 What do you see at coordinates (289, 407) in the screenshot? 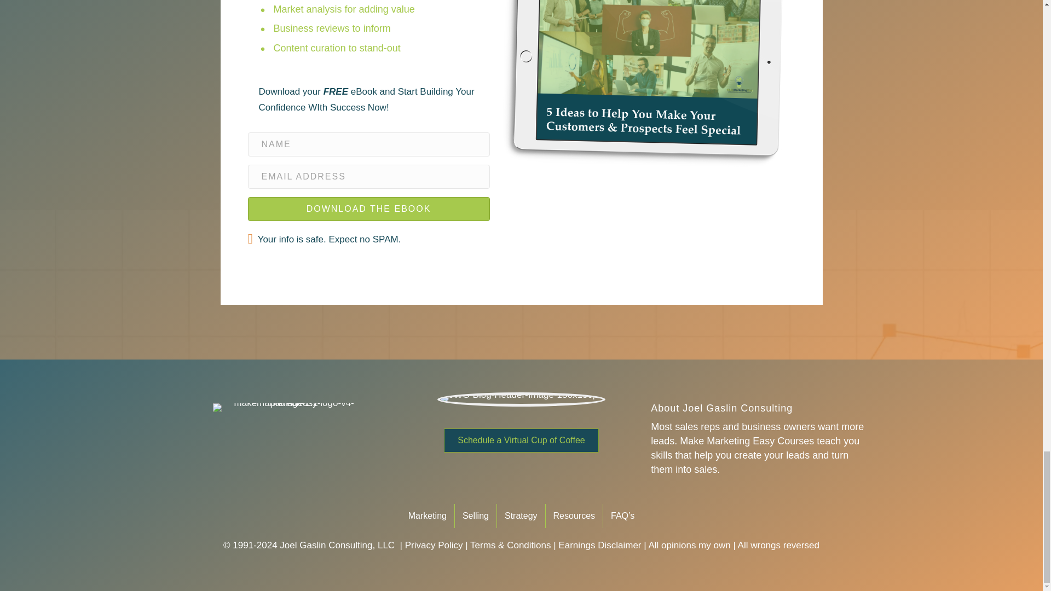
I see `makemarketingeasy-logo-v4-patreon-1.1` at bounding box center [289, 407].